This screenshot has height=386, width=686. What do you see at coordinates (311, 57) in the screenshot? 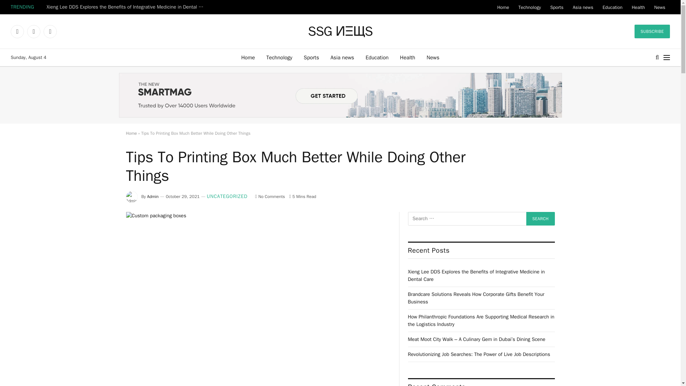
I see `Sports` at bounding box center [311, 57].